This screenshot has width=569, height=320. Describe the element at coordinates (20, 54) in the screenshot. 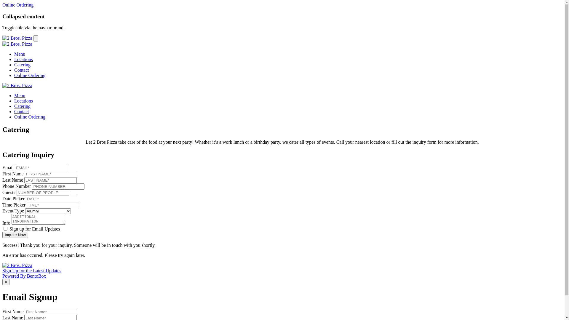

I see `Menu` at that location.